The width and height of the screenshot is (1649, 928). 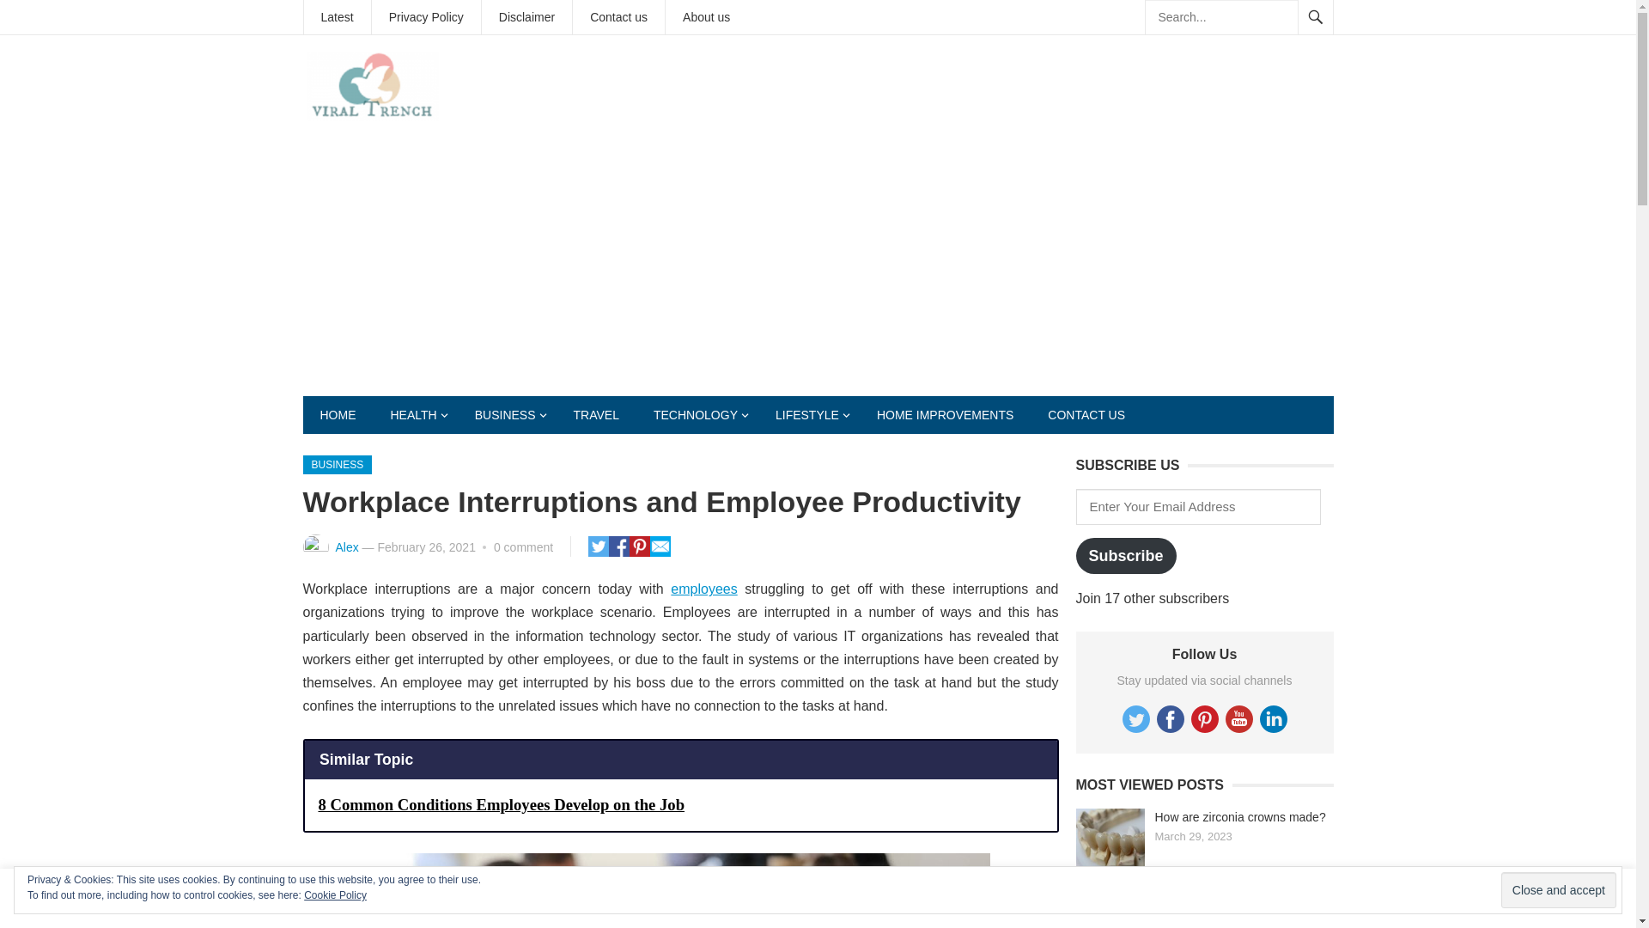 I want to click on TRAVEL, so click(x=596, y=415).